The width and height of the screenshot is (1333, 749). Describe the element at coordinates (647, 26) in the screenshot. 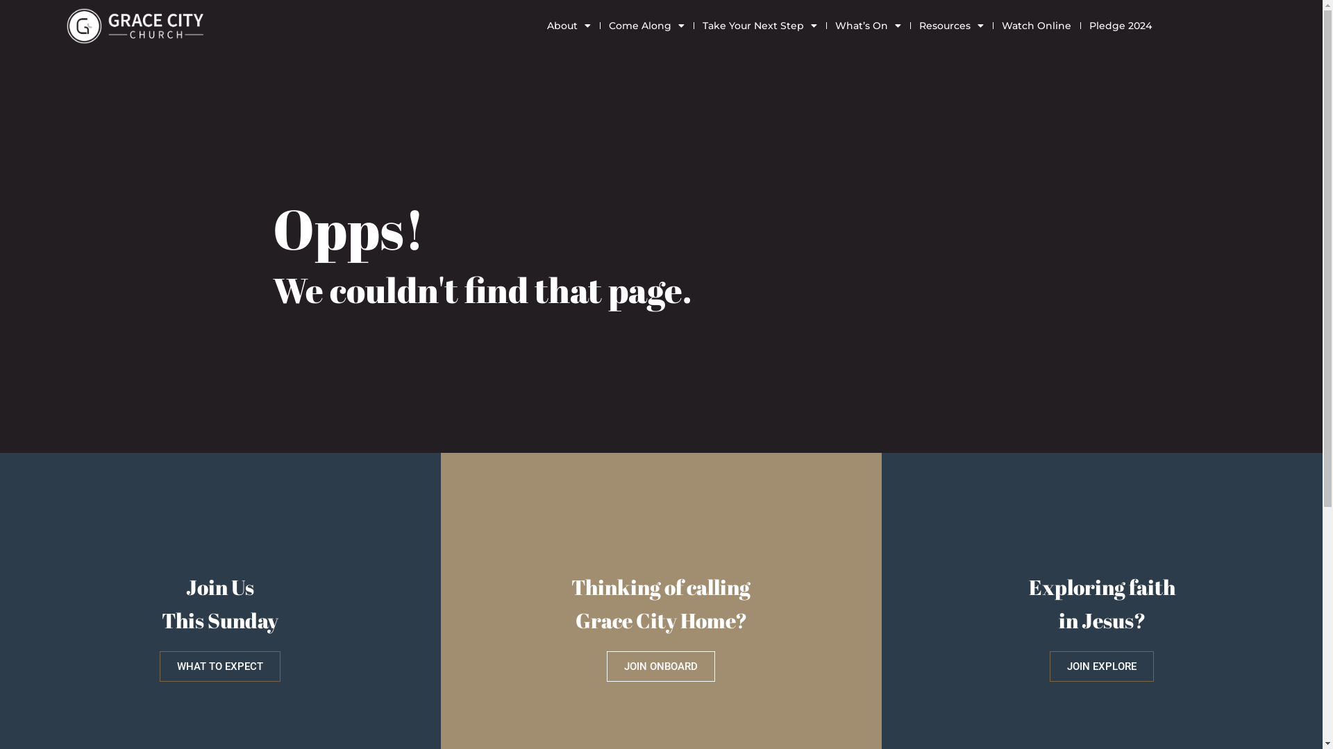

I see `Come Along` at that location.